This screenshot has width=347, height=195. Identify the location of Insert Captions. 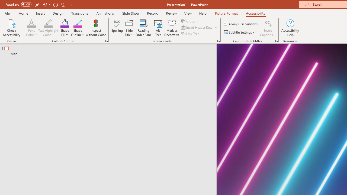
(268, 28).